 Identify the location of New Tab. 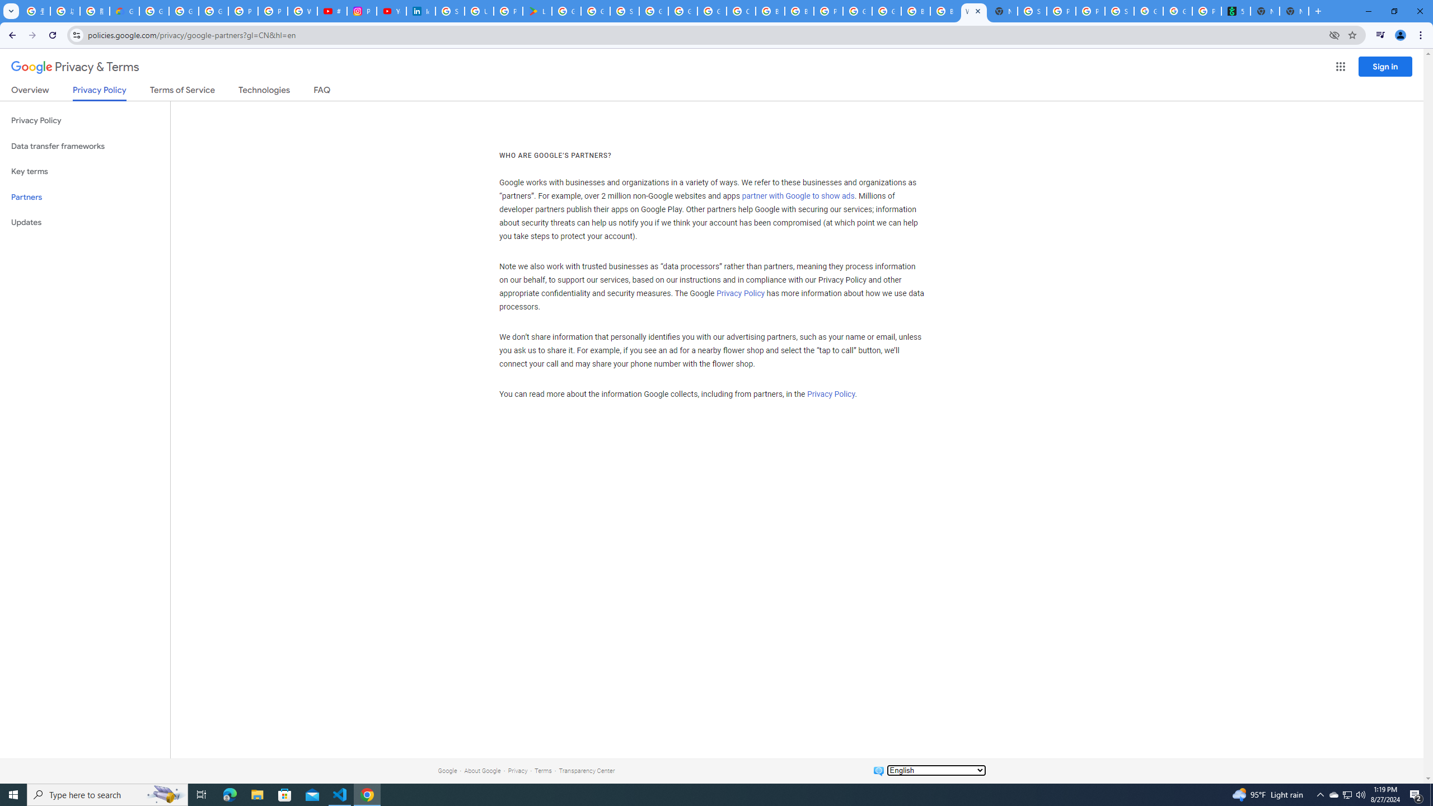
(1003, 11).